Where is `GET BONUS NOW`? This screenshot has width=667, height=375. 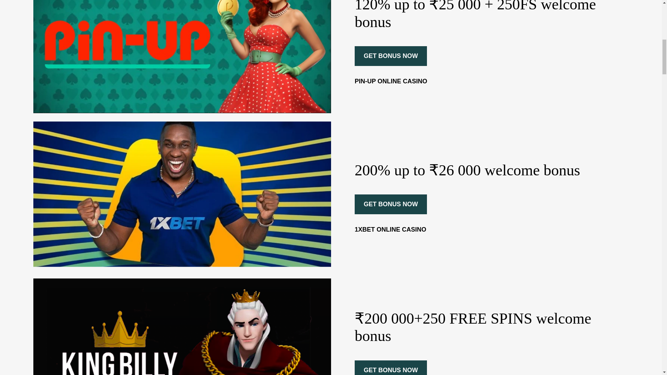
GET BONUS NOW is located at coordinates (390, 367).